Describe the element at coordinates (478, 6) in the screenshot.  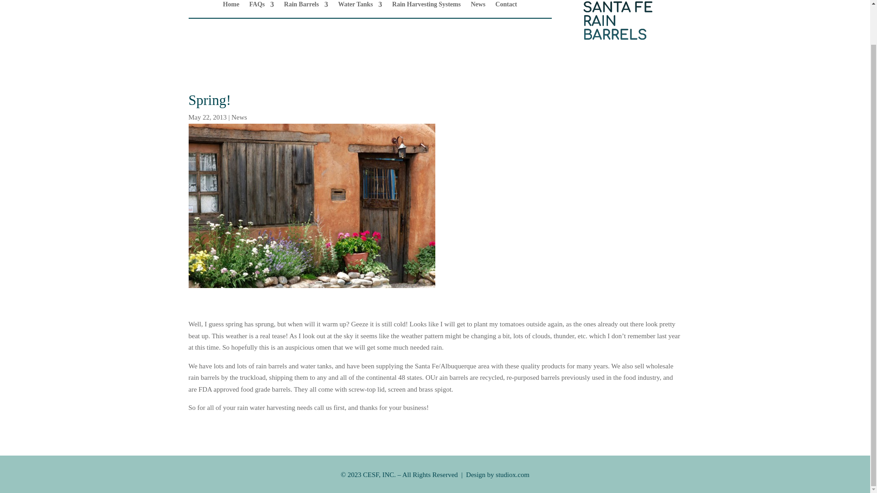
I see `News` at that location.